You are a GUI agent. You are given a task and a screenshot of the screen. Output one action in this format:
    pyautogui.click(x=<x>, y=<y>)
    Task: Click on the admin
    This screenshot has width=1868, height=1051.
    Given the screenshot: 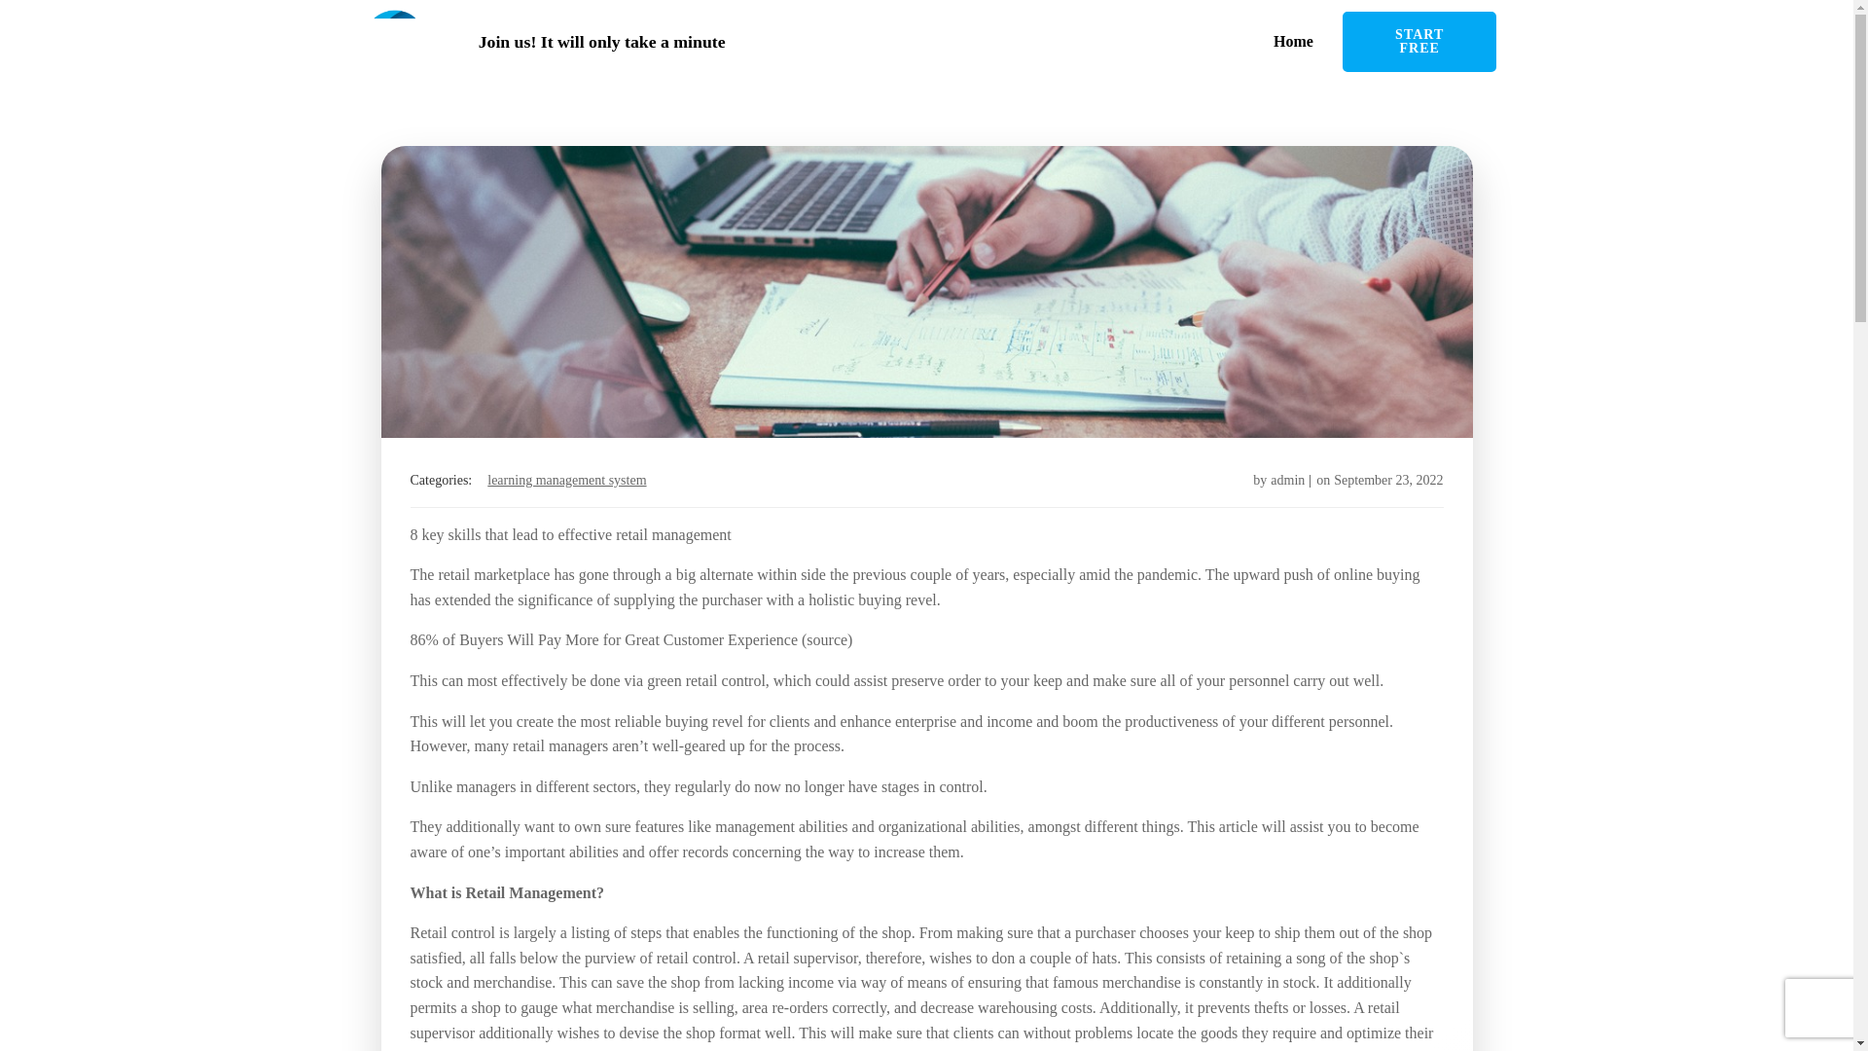 What is the action you would take?
    pyautogui.click(x=1286, y=481)
    